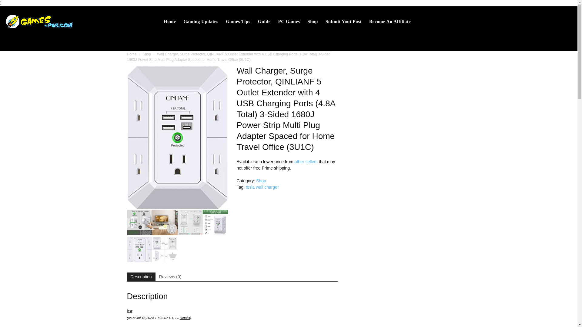 This screenshot has height=327, width=582. What do you see at coordinates (169, 21) in the screenshot?
I see `Home` at bounding box center [169, 21].